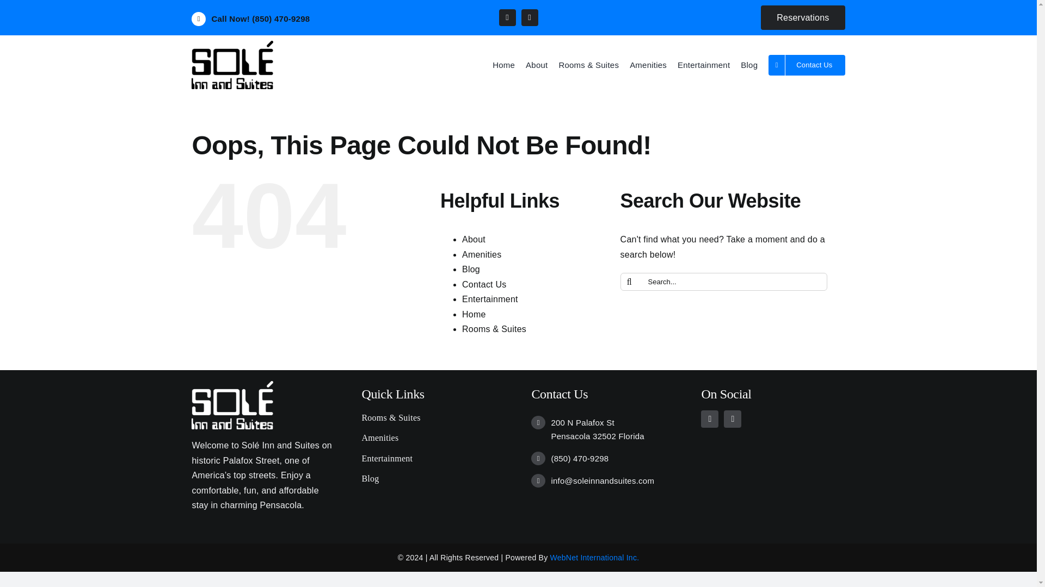 This screenshot has height=587, width=1045. Describe the element at coordinates (806, 65) in the screenshot. I see `Contact Us` at that location.